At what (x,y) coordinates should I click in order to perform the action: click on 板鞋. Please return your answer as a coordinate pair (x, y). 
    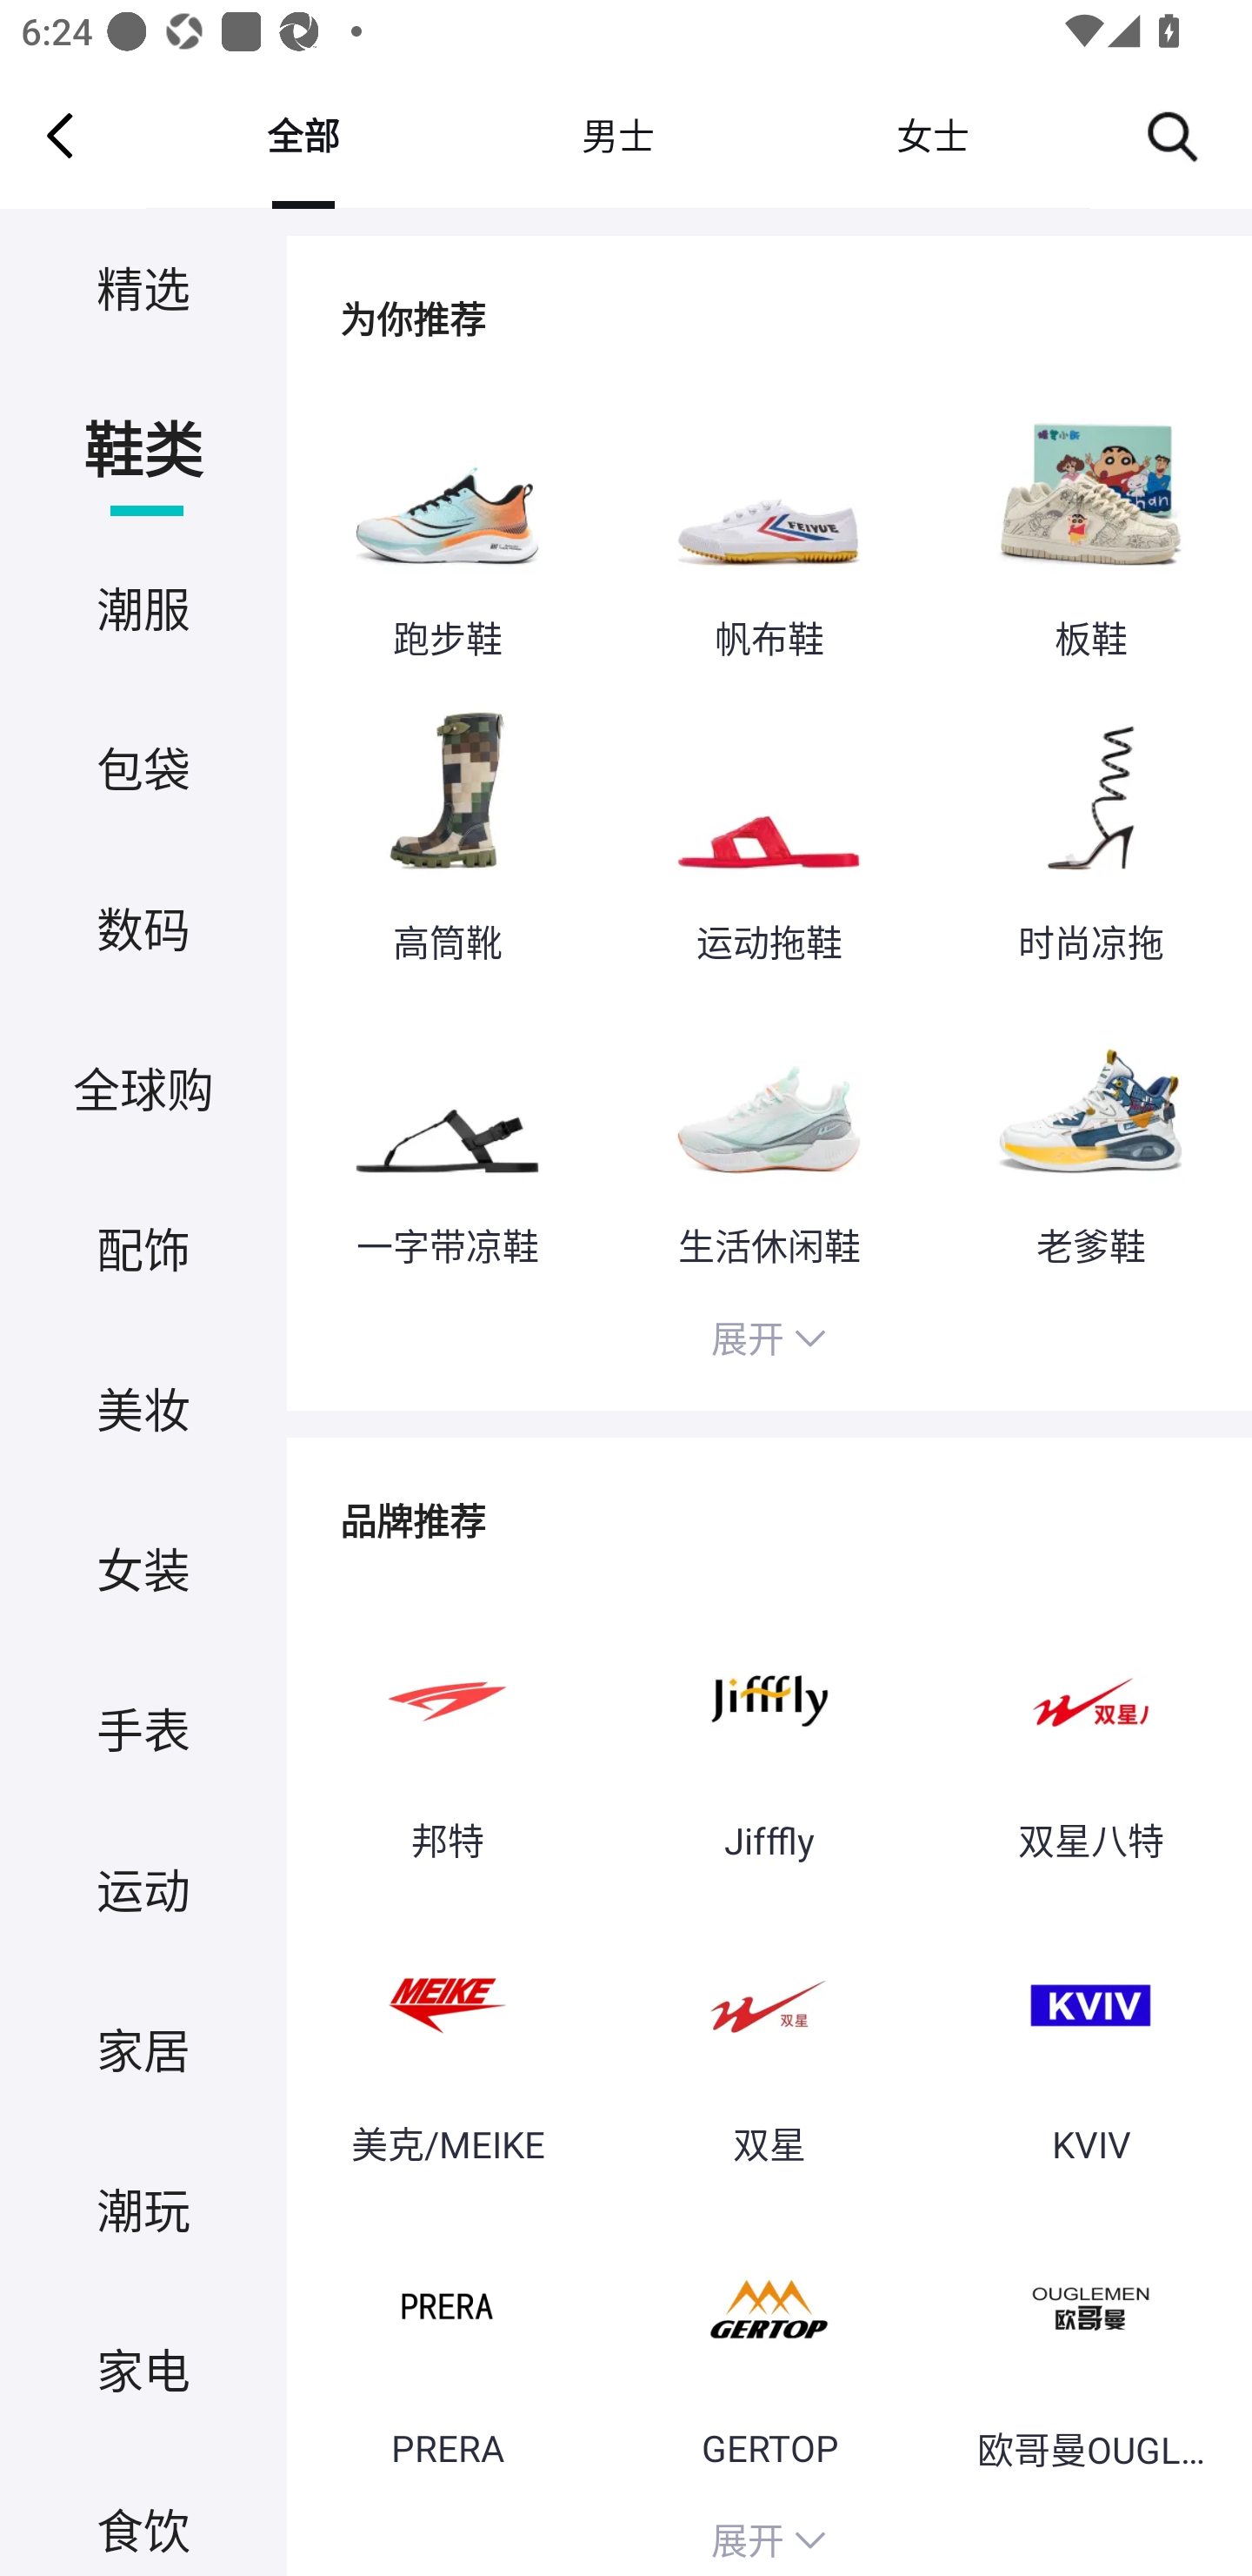
    Looking at the image, I should click on (1090, 536).